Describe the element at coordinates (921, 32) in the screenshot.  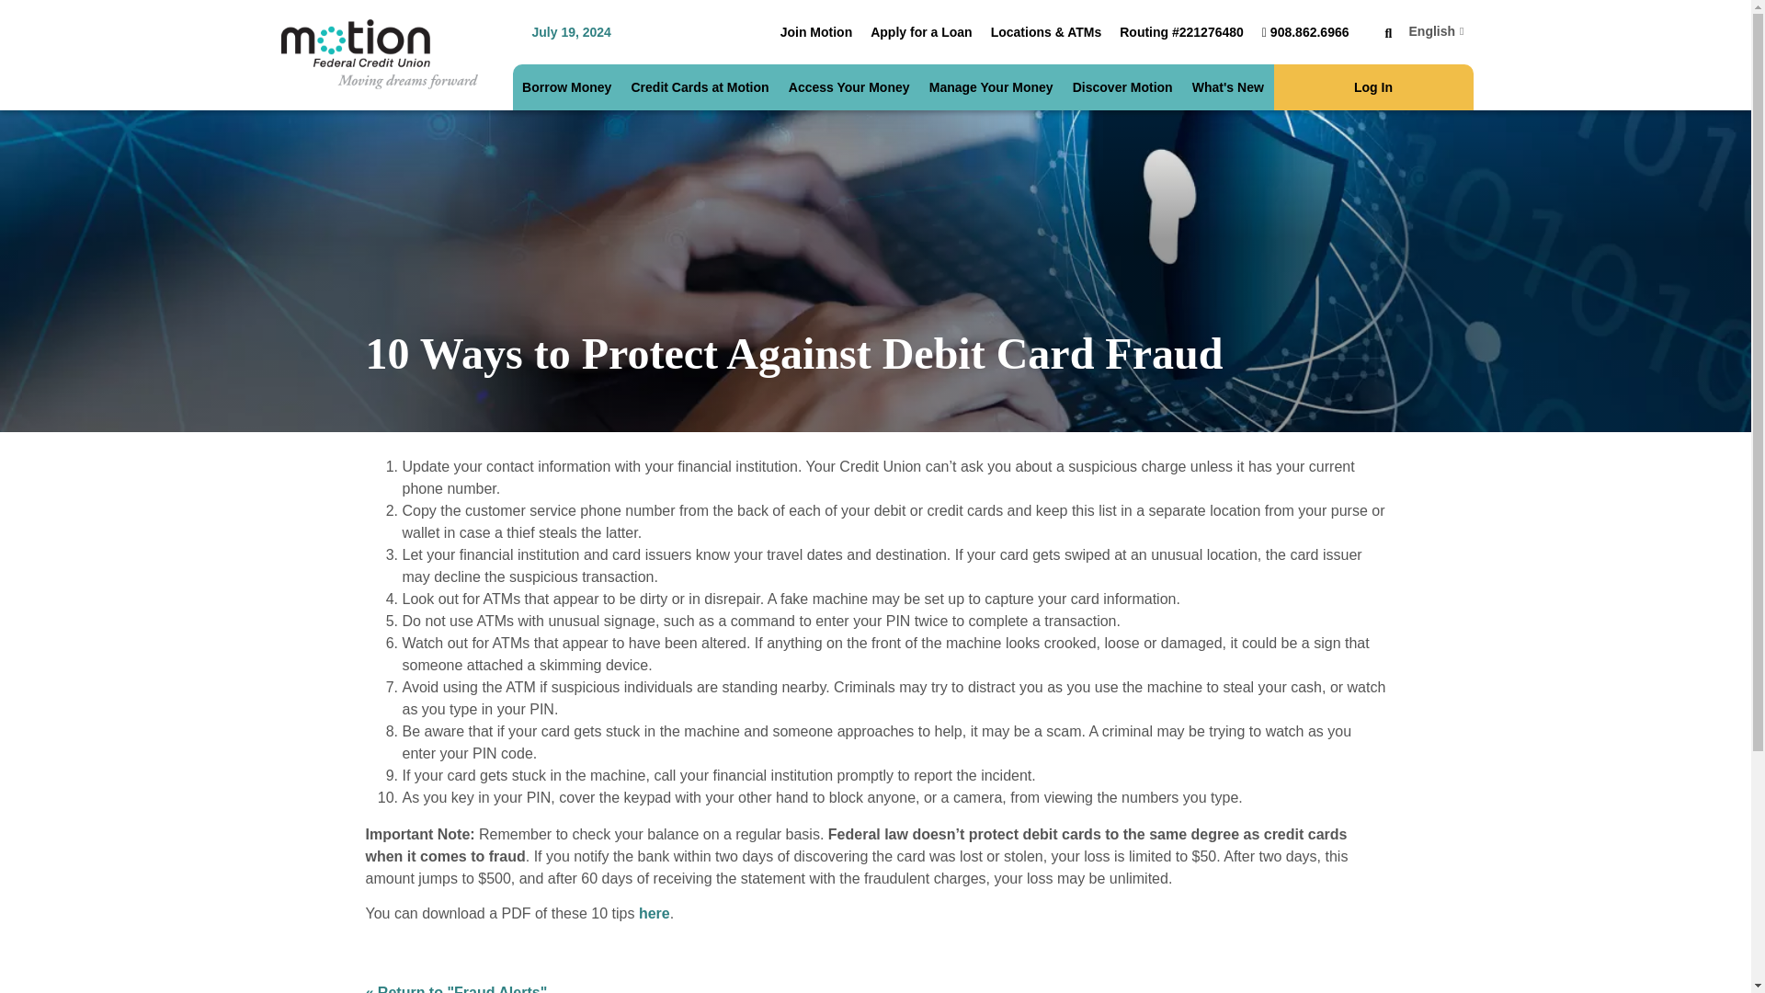
I see `Apply for a Loan` at that location.